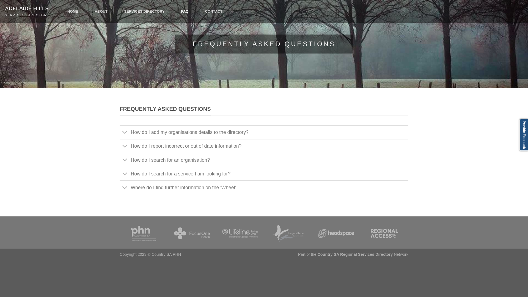 Image resolution: width=528 pixels, height=297 pixels. What do you see at coordinates (144, 233) in the screenshot?
I see `Country SA PHN` at bounding box center [144, 233].